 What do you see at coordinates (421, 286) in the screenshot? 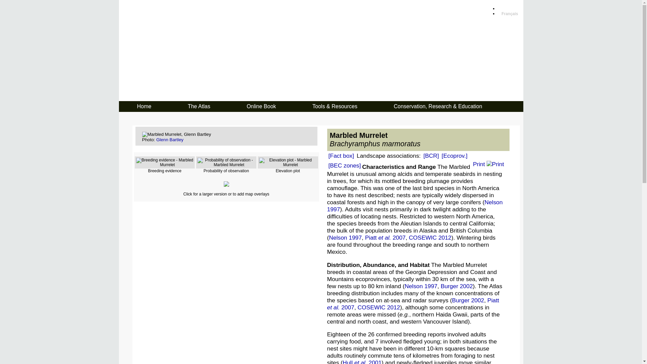
I see `Nelson 1997` at bounding box center [421, 286].